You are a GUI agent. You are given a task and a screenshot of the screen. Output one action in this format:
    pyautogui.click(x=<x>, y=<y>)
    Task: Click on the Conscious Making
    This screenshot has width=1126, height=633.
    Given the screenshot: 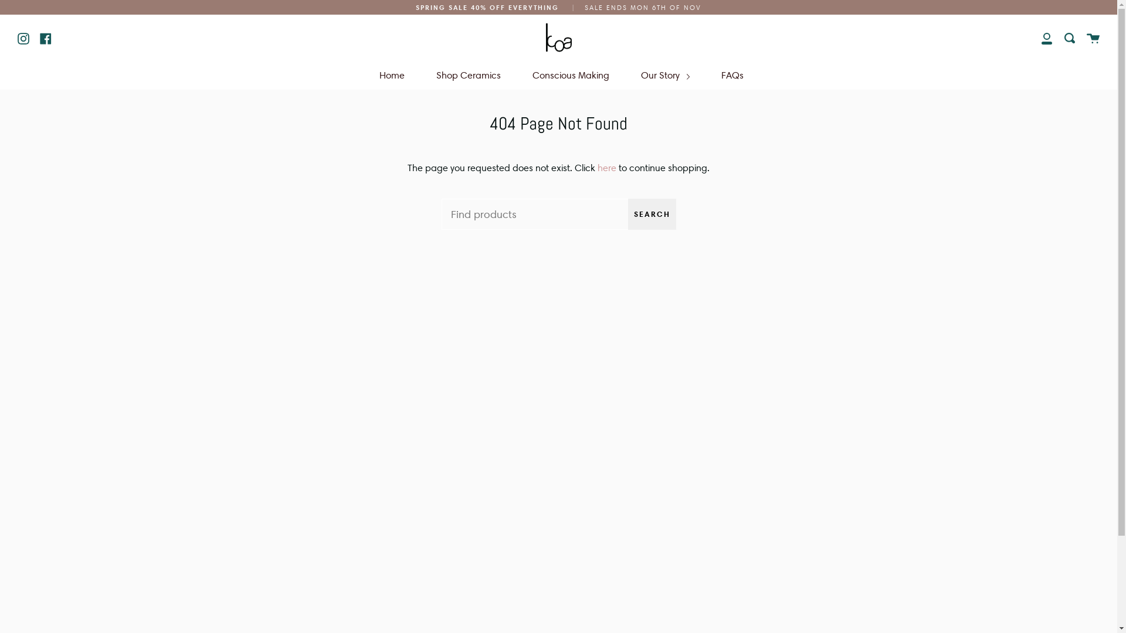 What is the action you would take?
    pyautogui.click(x=571, y=75)
    